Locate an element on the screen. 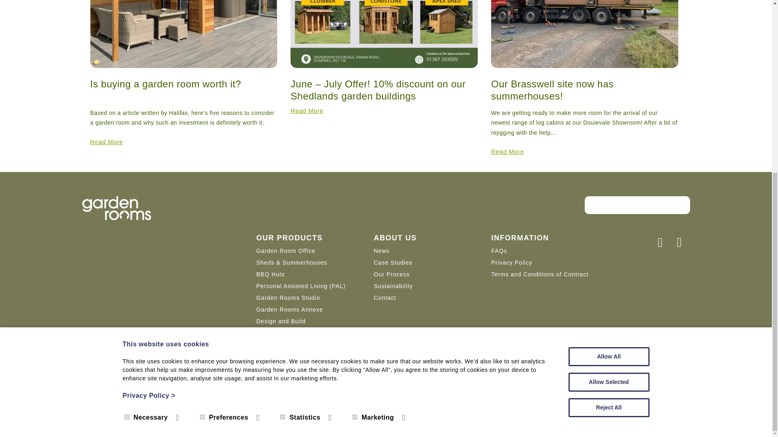 This screenshot has width=778, height=437. preferences is located at coordinates (203, 134).